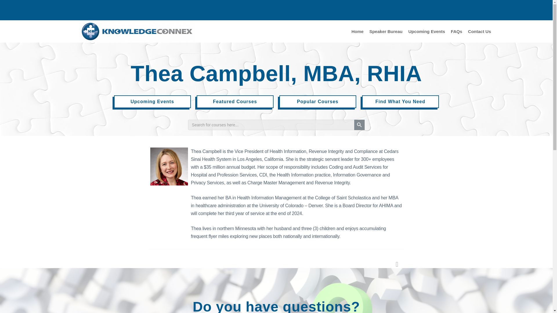 The image size is (557, 313). Describe the element at coordinates (359, 125) in the screenshot. I see `Search Button` at that location.